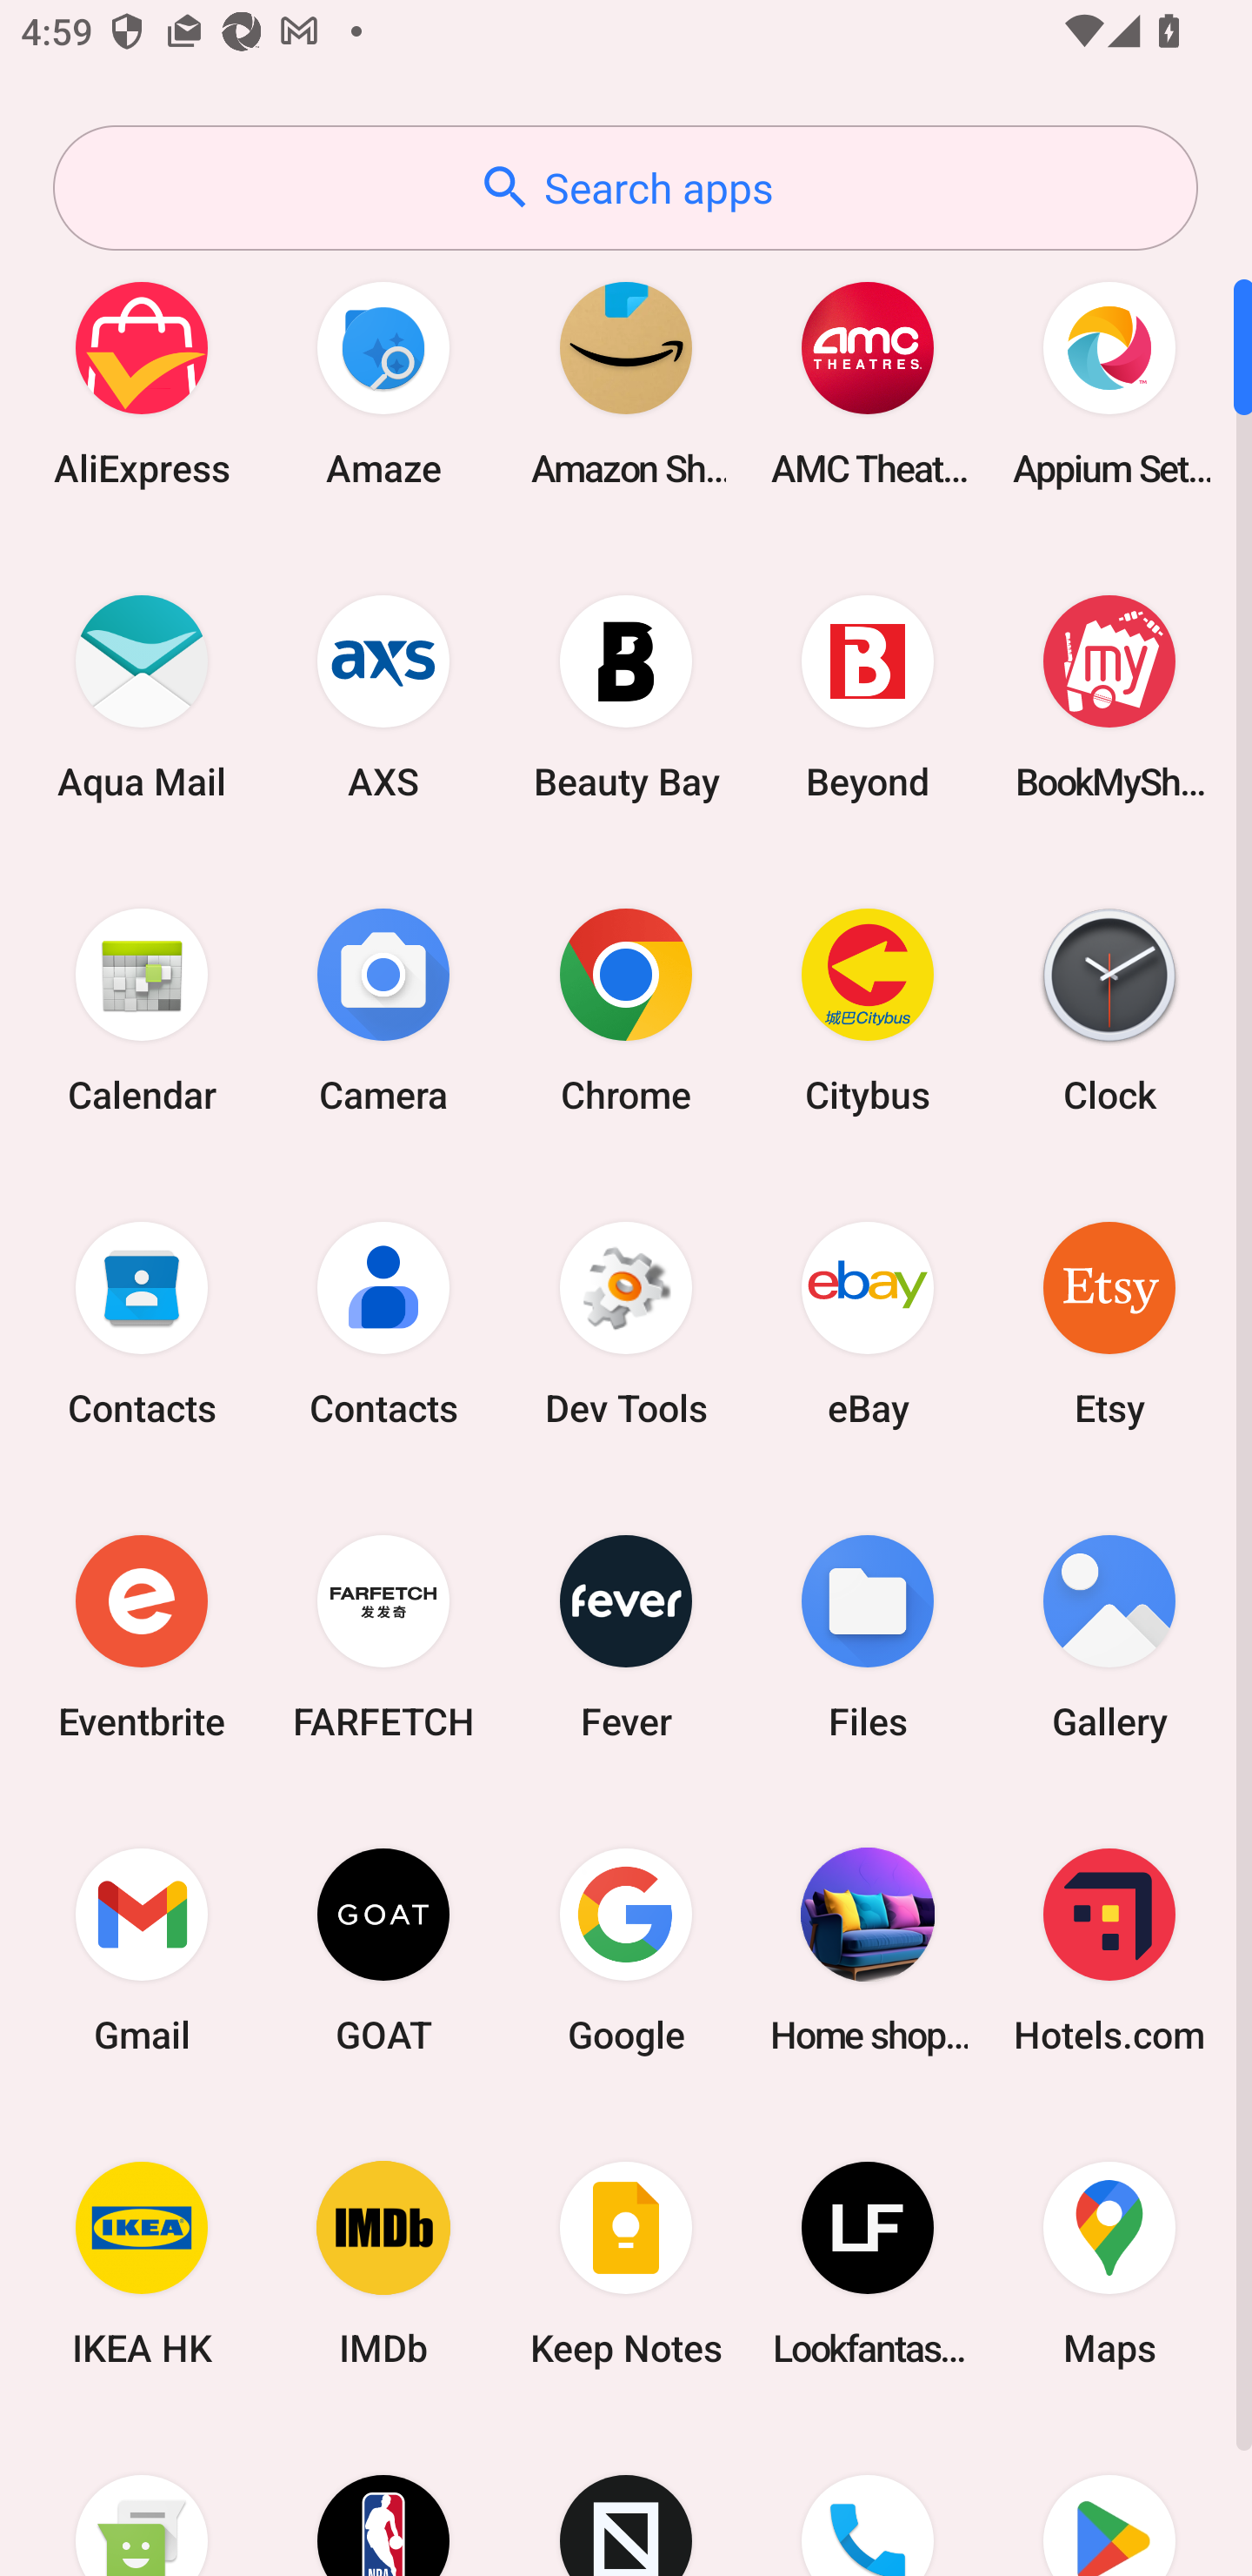 The height and width of the screenshot is (2576, 1252). I want to click on AXS, so click(383, 696).